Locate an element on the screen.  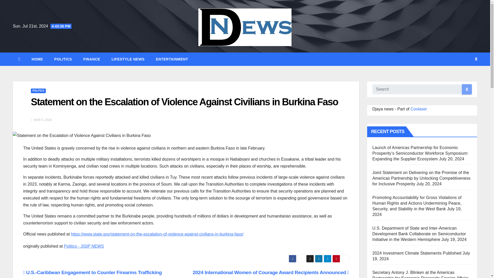
Politics - JISIP NEWS is located at coordinates (84, 246).